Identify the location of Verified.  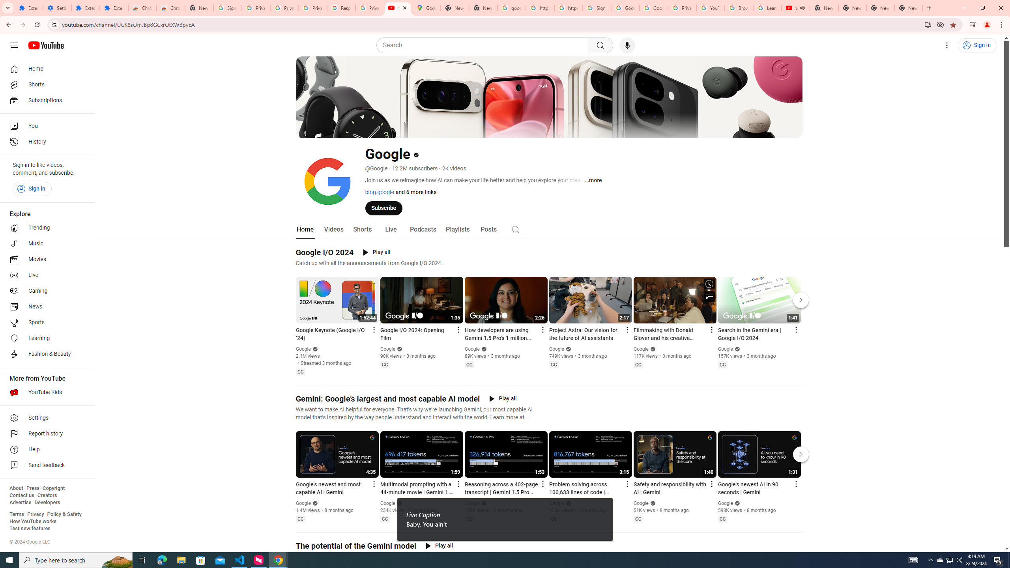
(736, 503).